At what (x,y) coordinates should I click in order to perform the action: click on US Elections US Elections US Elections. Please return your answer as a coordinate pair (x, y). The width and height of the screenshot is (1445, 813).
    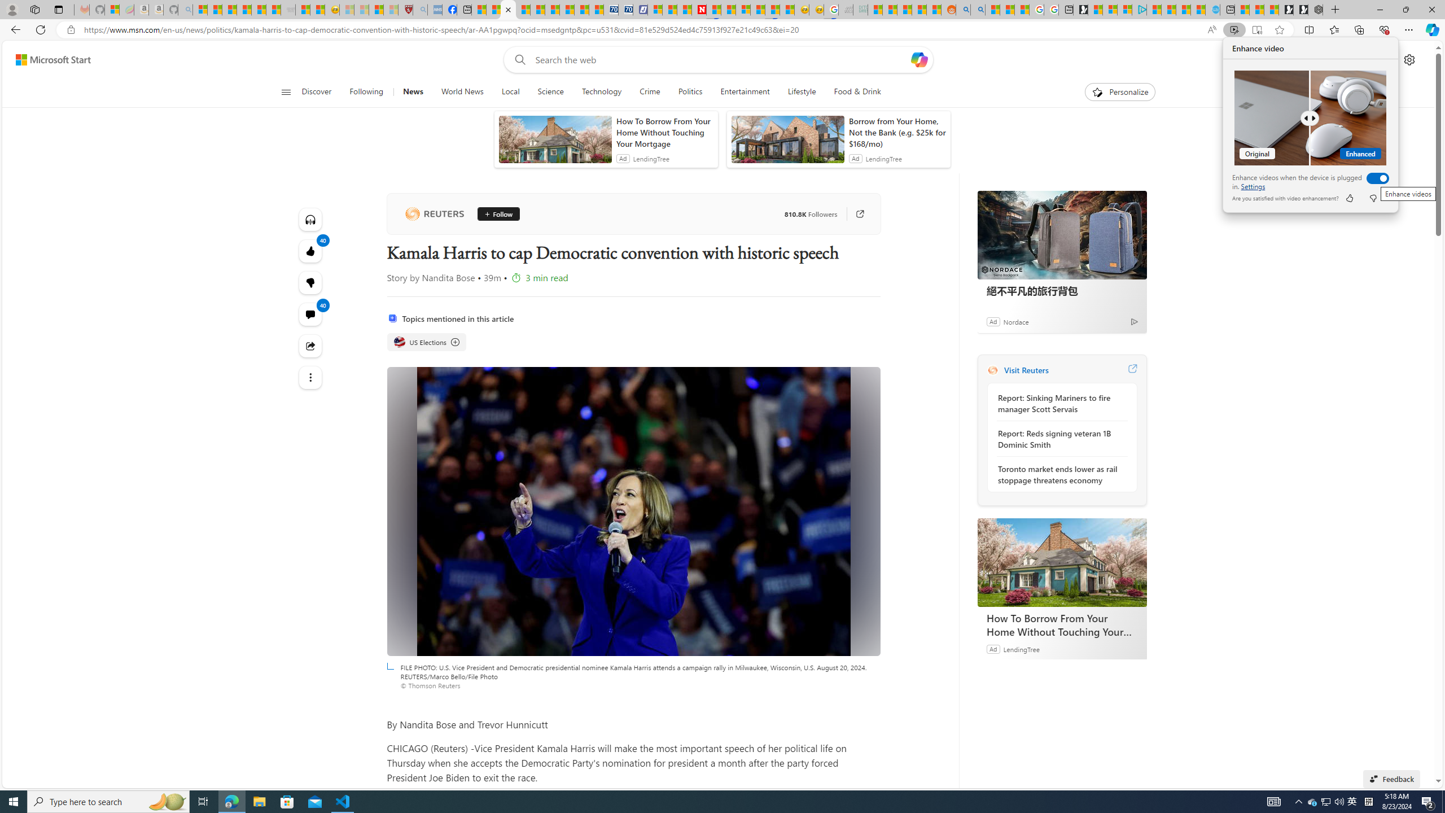
    Looking at the image, I should click on (427, 342).